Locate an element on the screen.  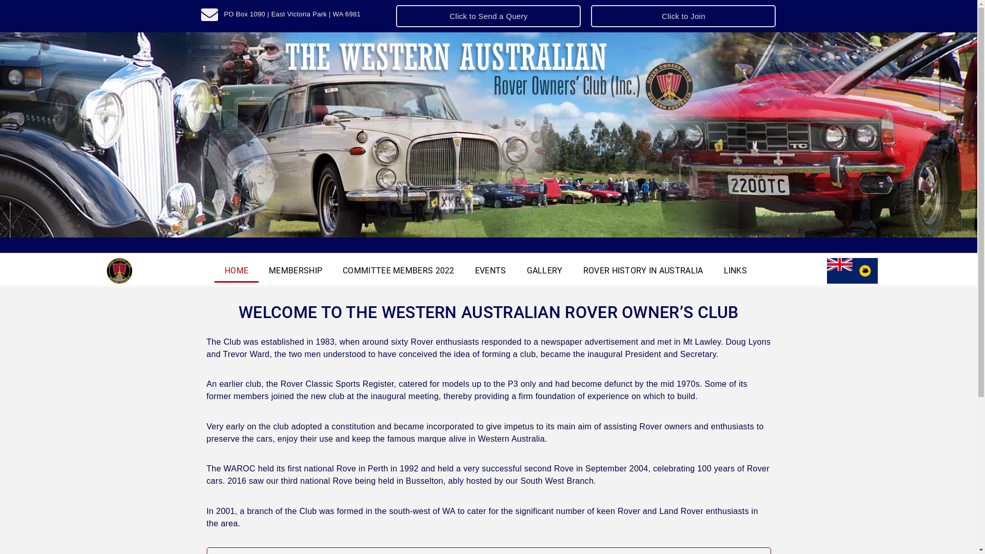
GALLERY is located at coordinates (545, 271).